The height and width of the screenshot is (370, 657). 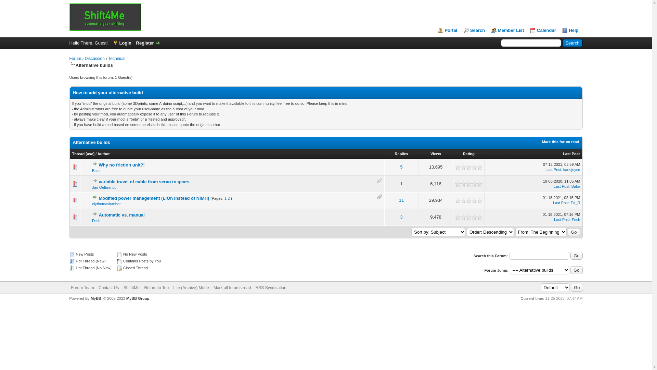 What do you see at coordinates (75, 217) in the screenshot?
I see `New posts. Hot thread.` at bounding box center [75, 217].